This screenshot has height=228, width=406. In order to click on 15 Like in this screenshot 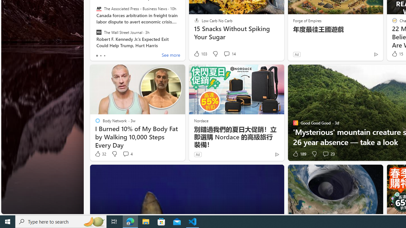, I will do `click(397, 54)`.